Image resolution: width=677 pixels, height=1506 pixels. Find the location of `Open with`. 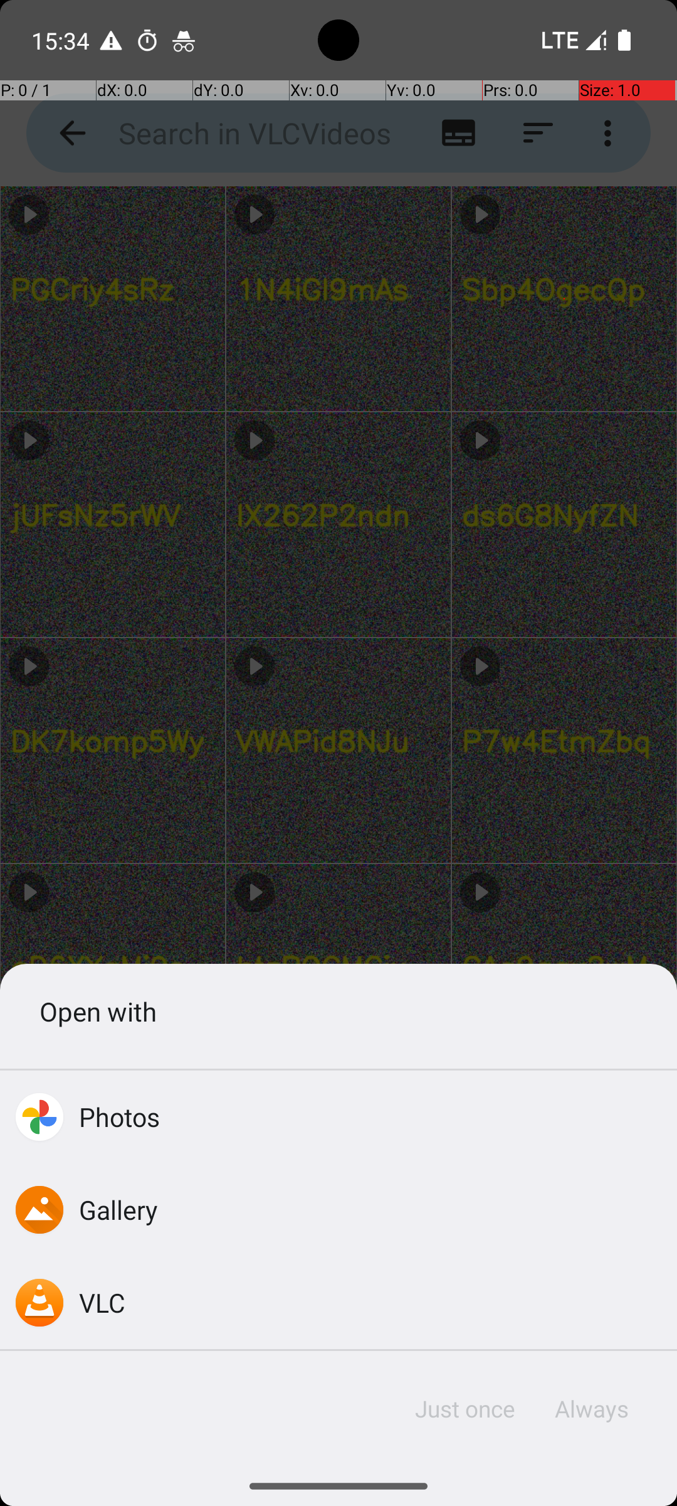

Open with is located at coordinates (338, 1012).